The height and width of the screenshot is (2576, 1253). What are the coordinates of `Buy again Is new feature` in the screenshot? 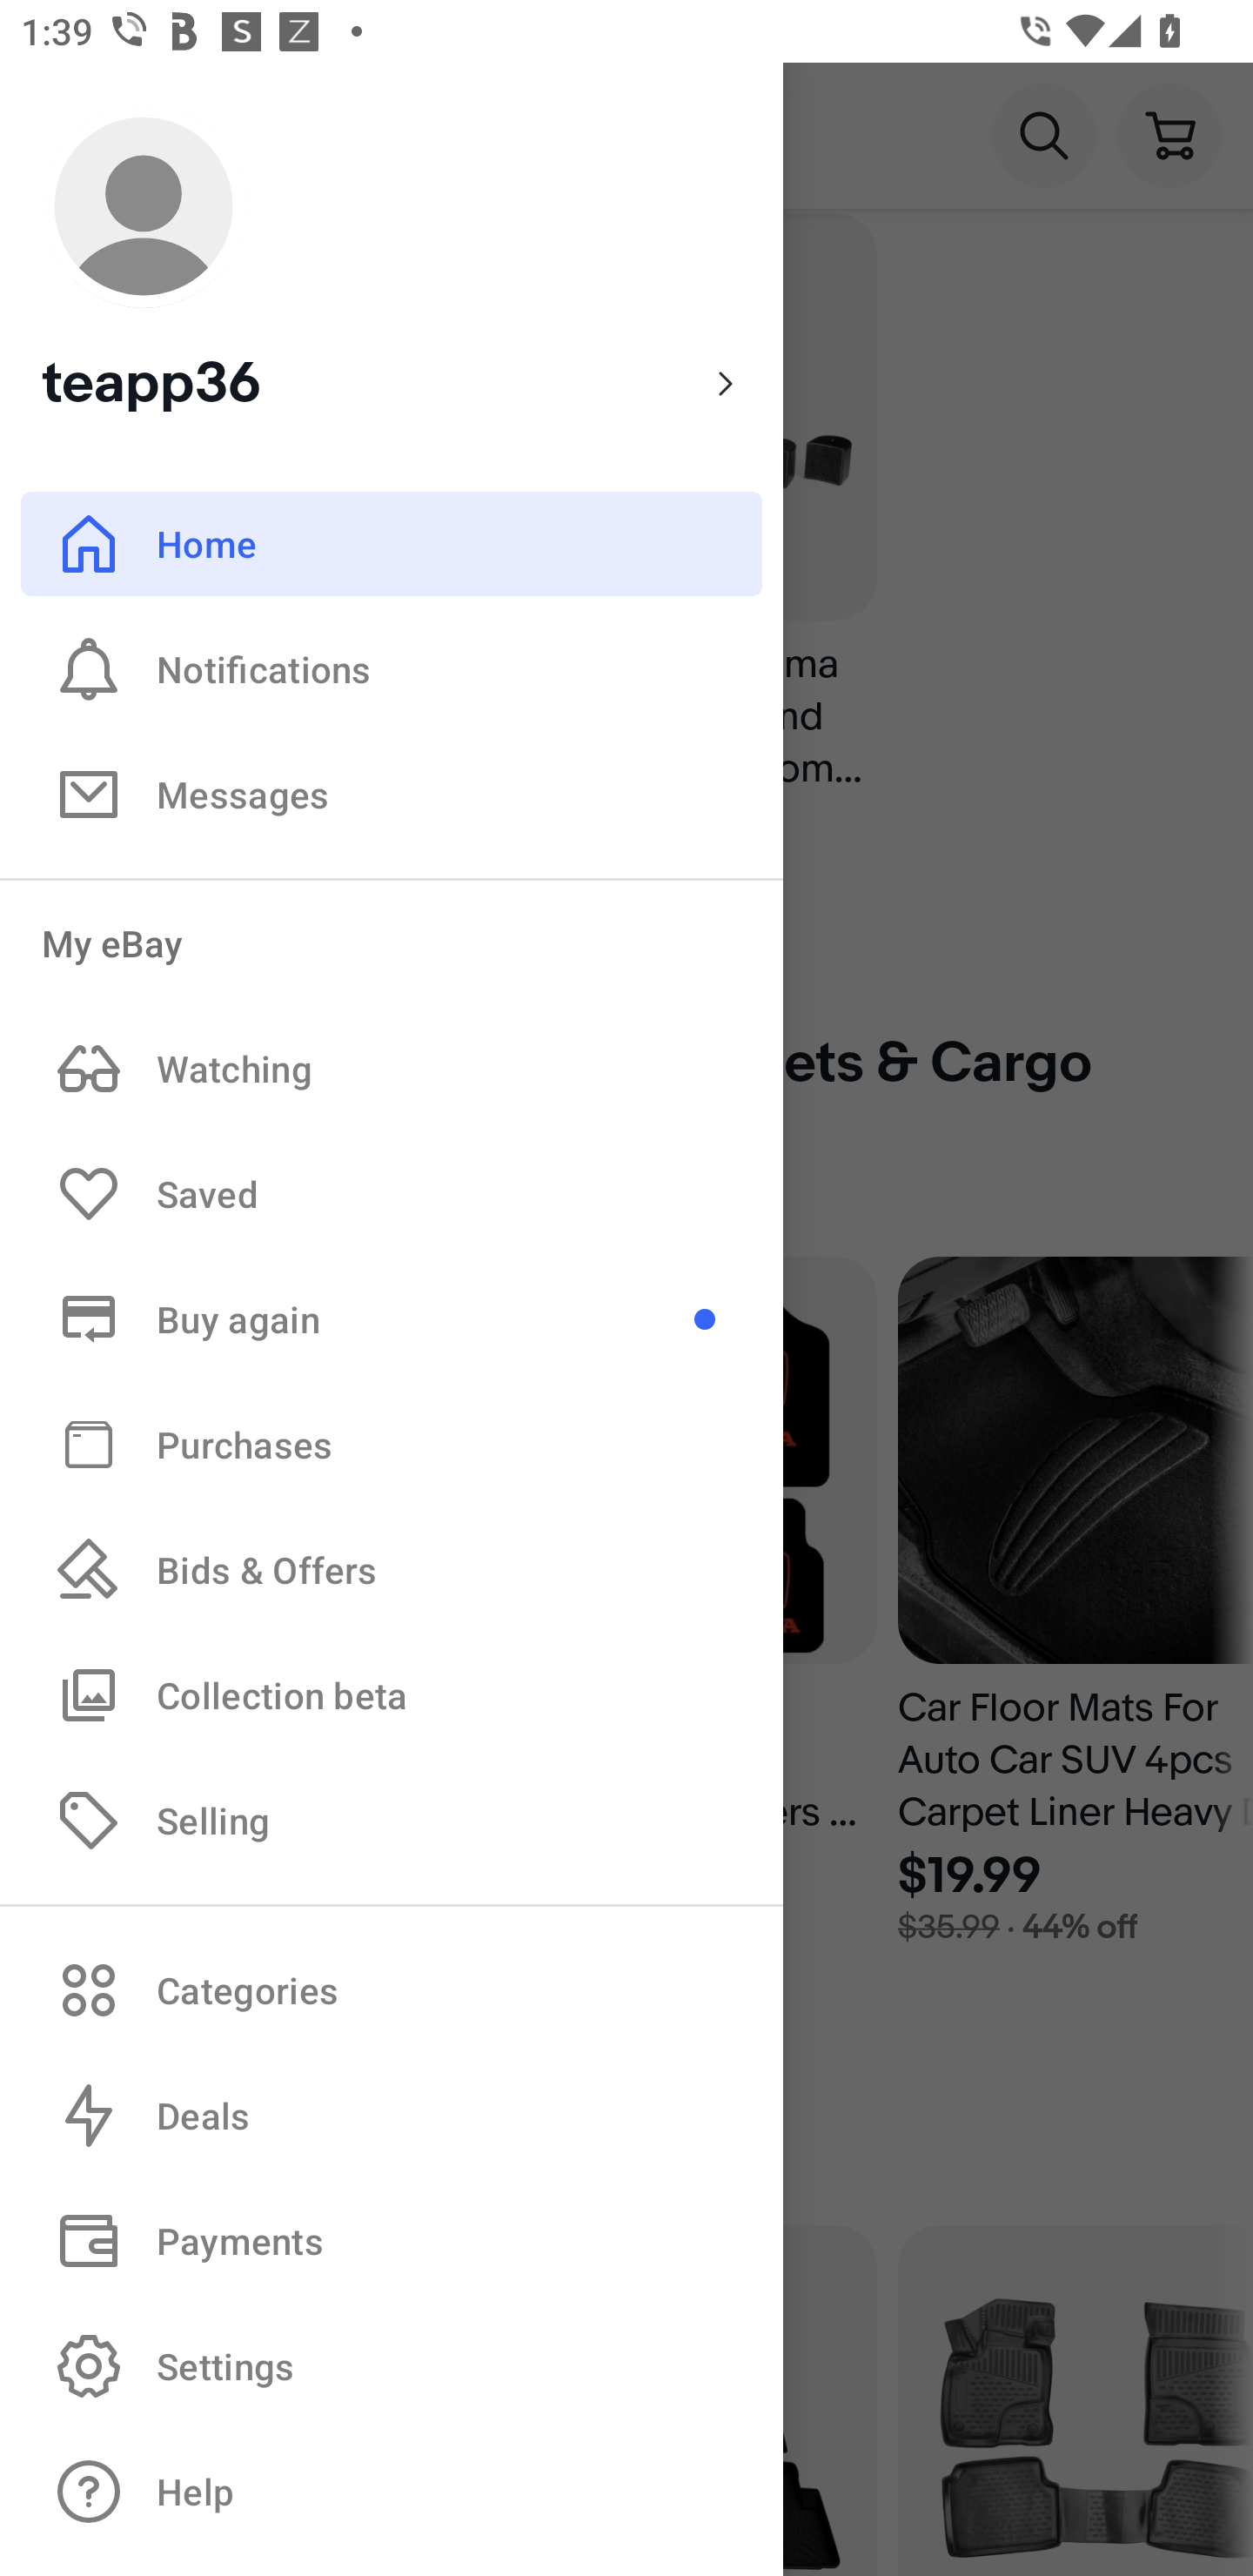 It's located at (392, 1318).